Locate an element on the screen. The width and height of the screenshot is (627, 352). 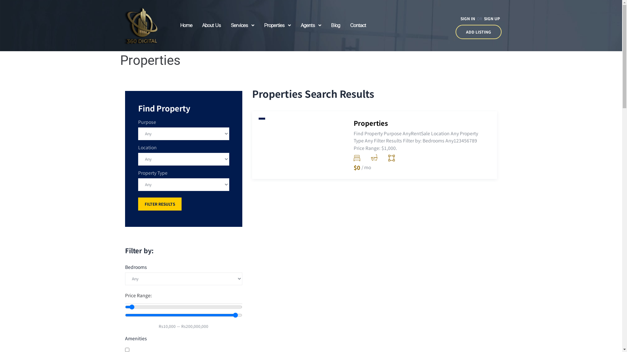
Contact is located at coordinates (358, 25).